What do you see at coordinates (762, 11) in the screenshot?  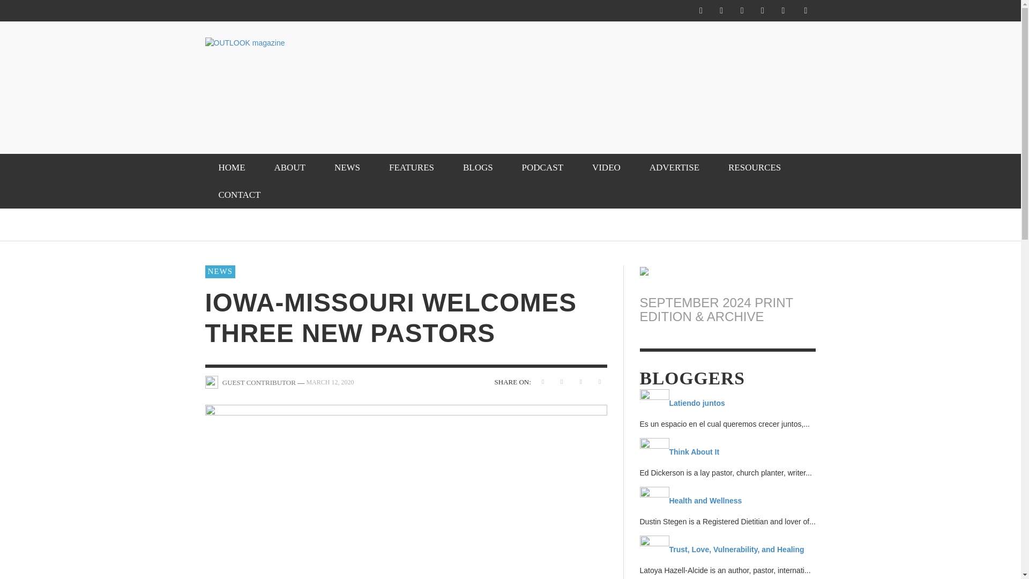 I see `Vimeo` at bounding box center [762, 11].